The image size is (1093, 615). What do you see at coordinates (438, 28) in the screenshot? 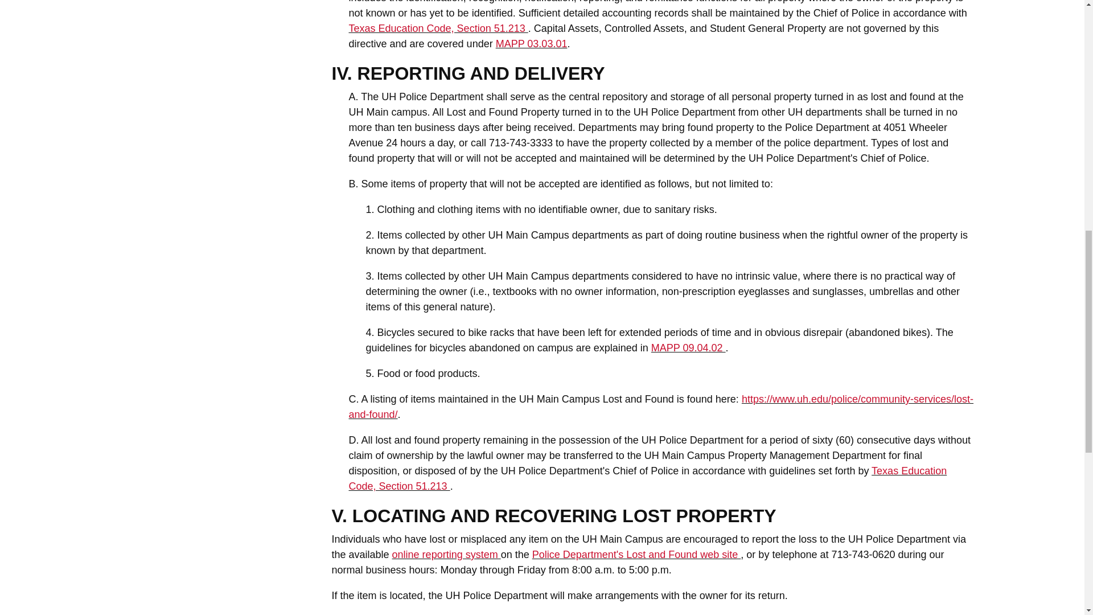
I see `Texas Education Code, Section 51.213` at bounding box center [438, 28].